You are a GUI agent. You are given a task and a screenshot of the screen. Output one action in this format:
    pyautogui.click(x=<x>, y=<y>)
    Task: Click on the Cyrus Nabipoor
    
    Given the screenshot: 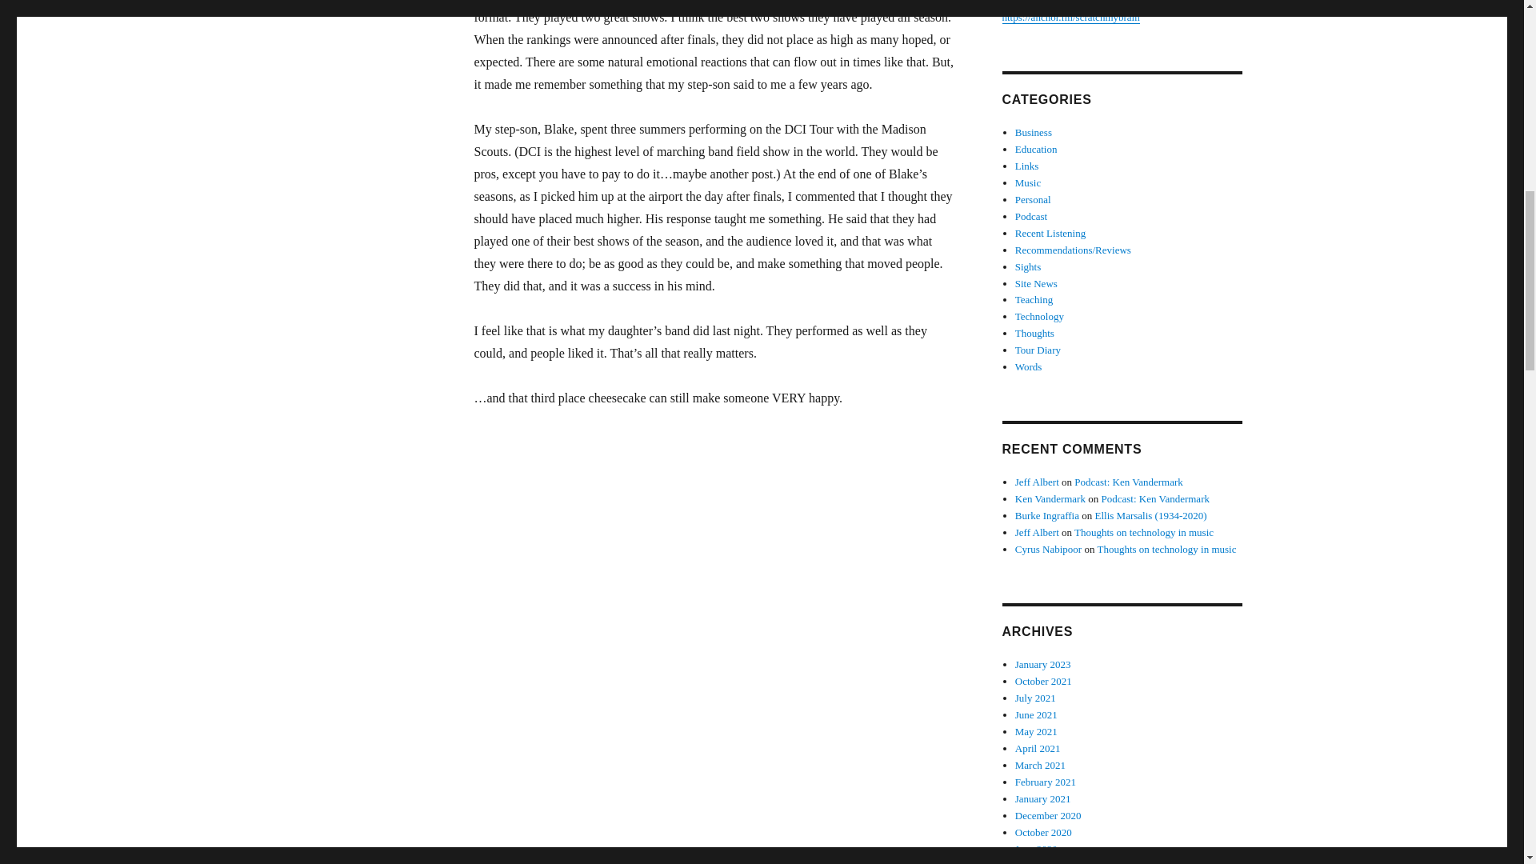 What is the action you would take?
    pyautogui.click(x=1048, y=549)
    